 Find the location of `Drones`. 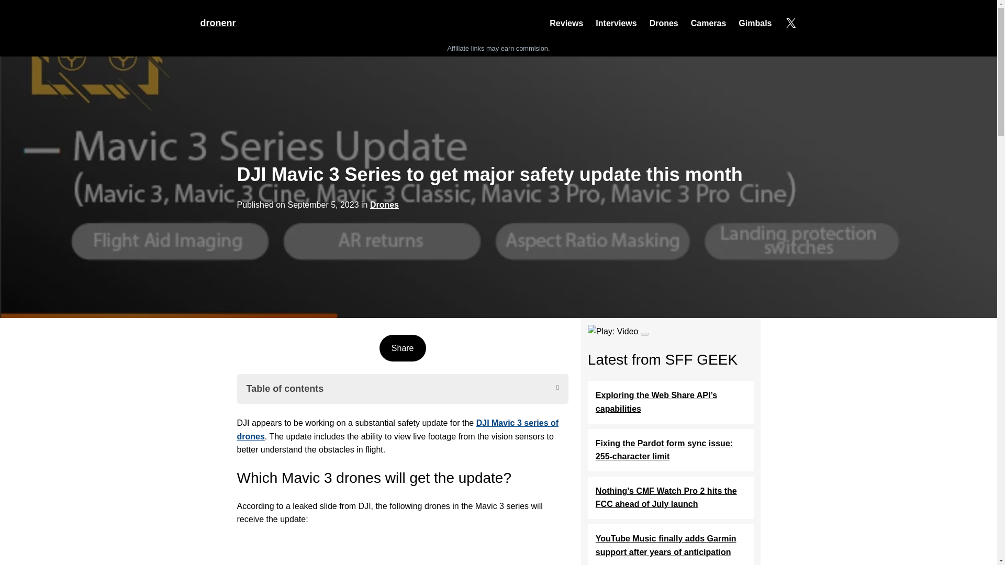

Drones is located at coordinates (384, 205).